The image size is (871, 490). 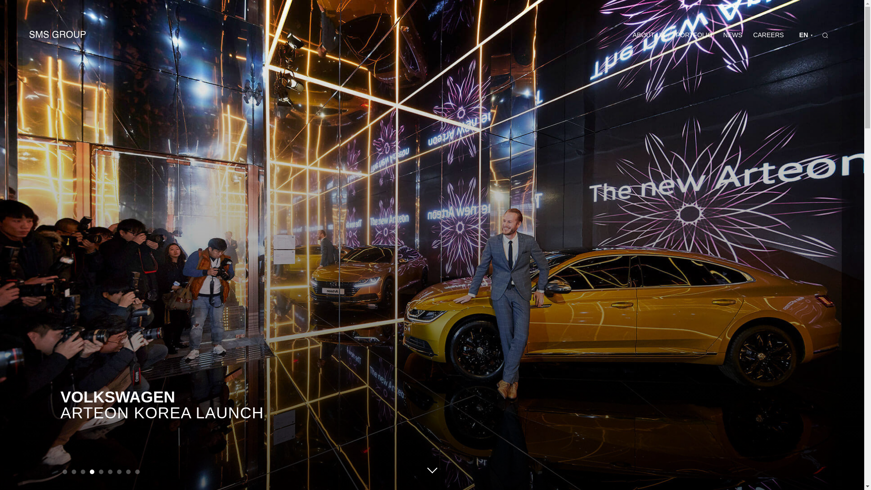 What do you see at coordinates (694, 35) in the screenshot?
I see `PORTFOLIO` at bounding box center [694, 35].